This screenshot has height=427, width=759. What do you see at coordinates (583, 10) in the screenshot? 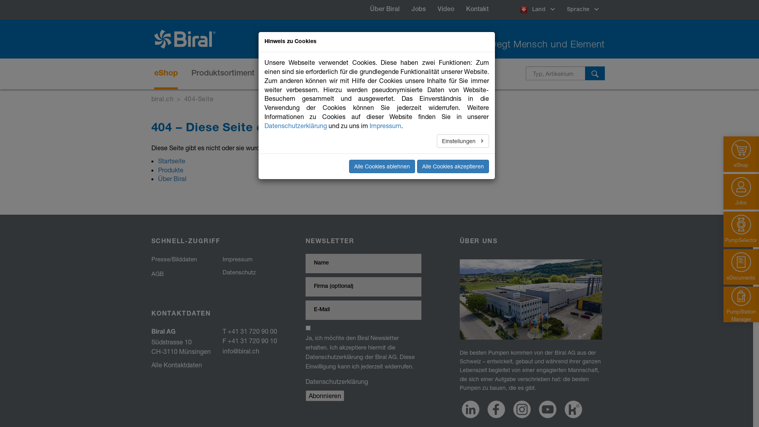
I see `Sprache` at bounding box center [583, 10].